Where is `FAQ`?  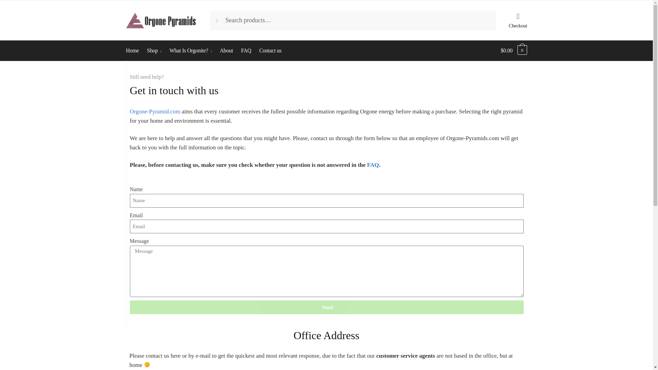 FAQ is located at coordinates (373, 165).